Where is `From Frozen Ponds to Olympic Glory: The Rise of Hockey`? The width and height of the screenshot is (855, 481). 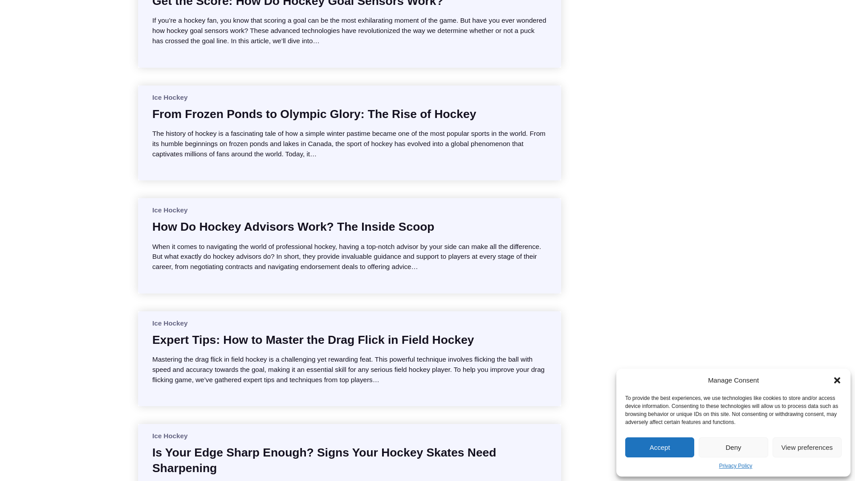 From Frozen Ponds to Olympic Glory: The Rise of Hockey is located at coordinates (314, 114).